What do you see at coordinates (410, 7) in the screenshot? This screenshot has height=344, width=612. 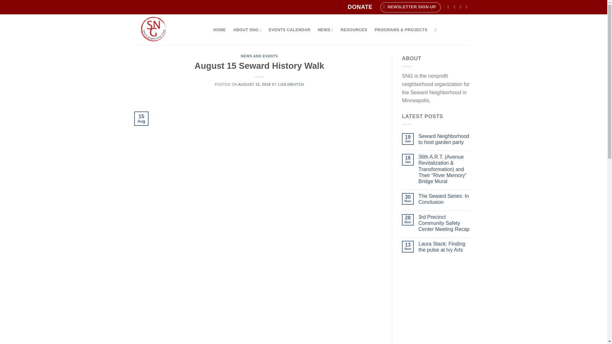 I see `Subscribe to our Newsletter` at bounding box center [410, 7].